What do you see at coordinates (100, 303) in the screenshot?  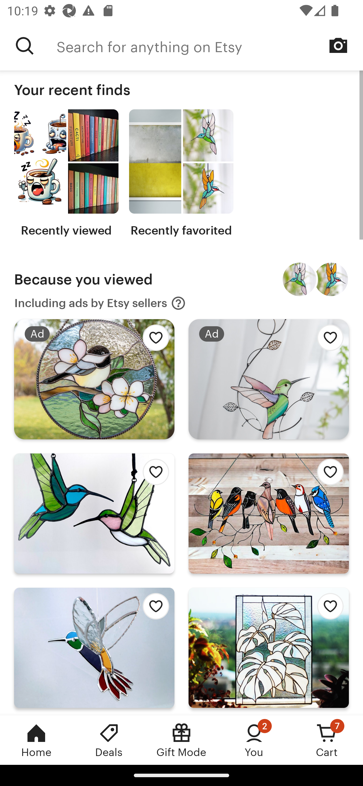 I see `Including ads by Etsy sellers` at bounding box center [100, 303].